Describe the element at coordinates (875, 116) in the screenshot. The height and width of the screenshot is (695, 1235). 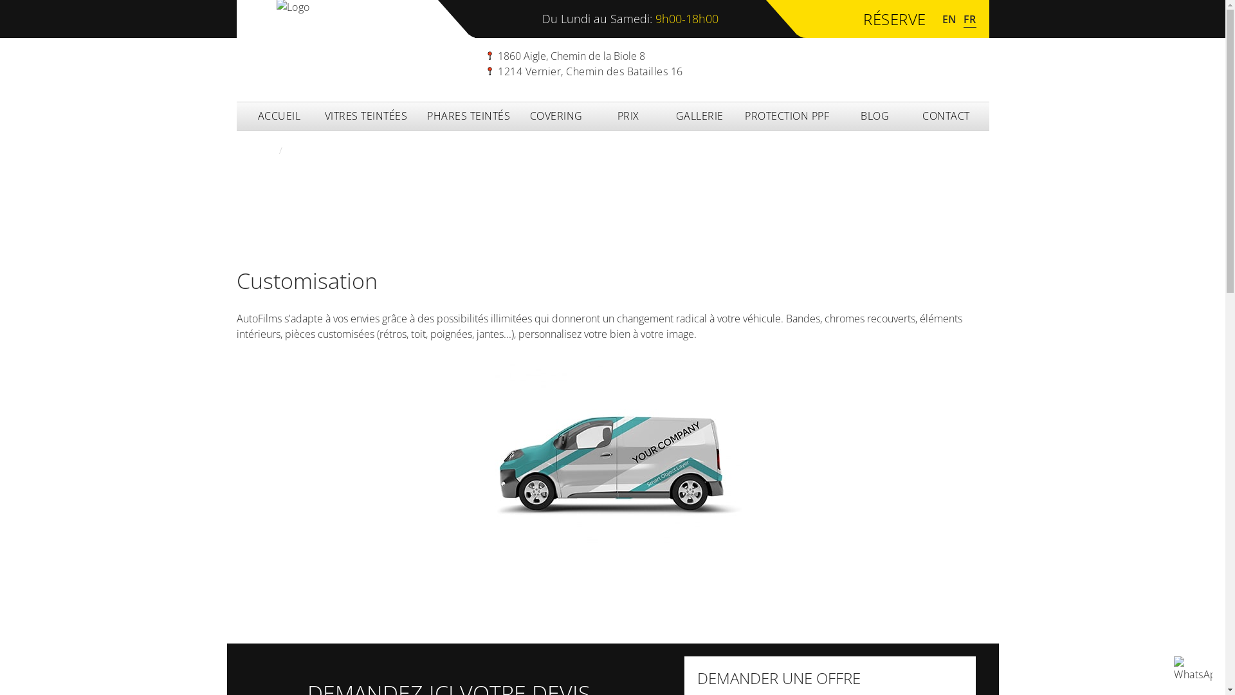
I see `BLOG` at that location.